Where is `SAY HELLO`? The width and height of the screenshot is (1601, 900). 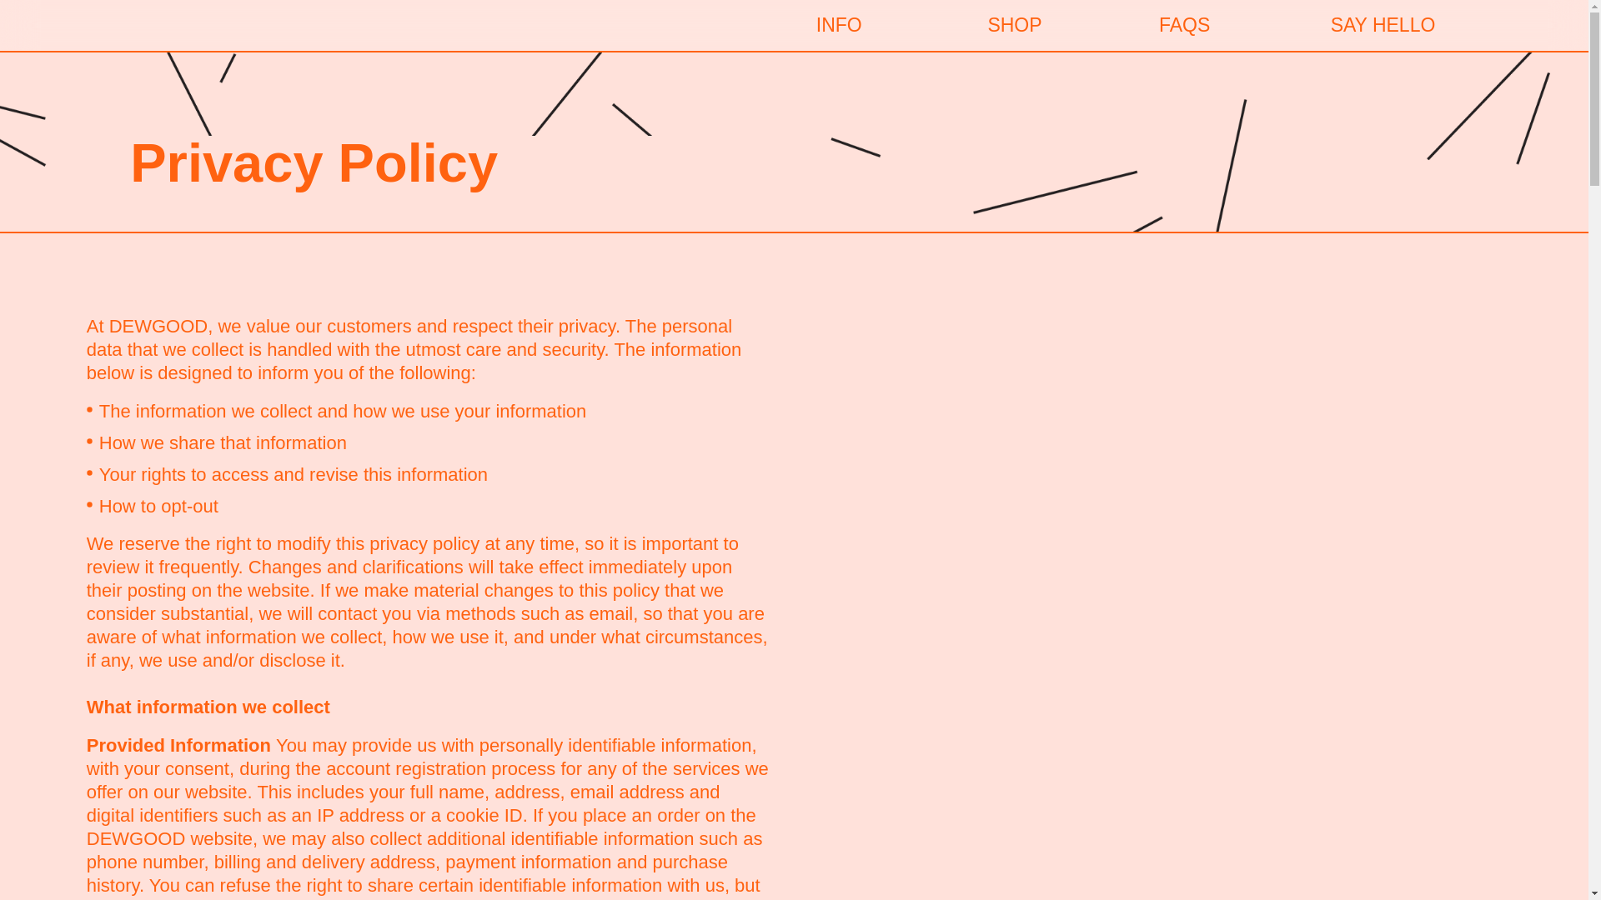
SAY HELLO is located at coordinates (1383, 25).